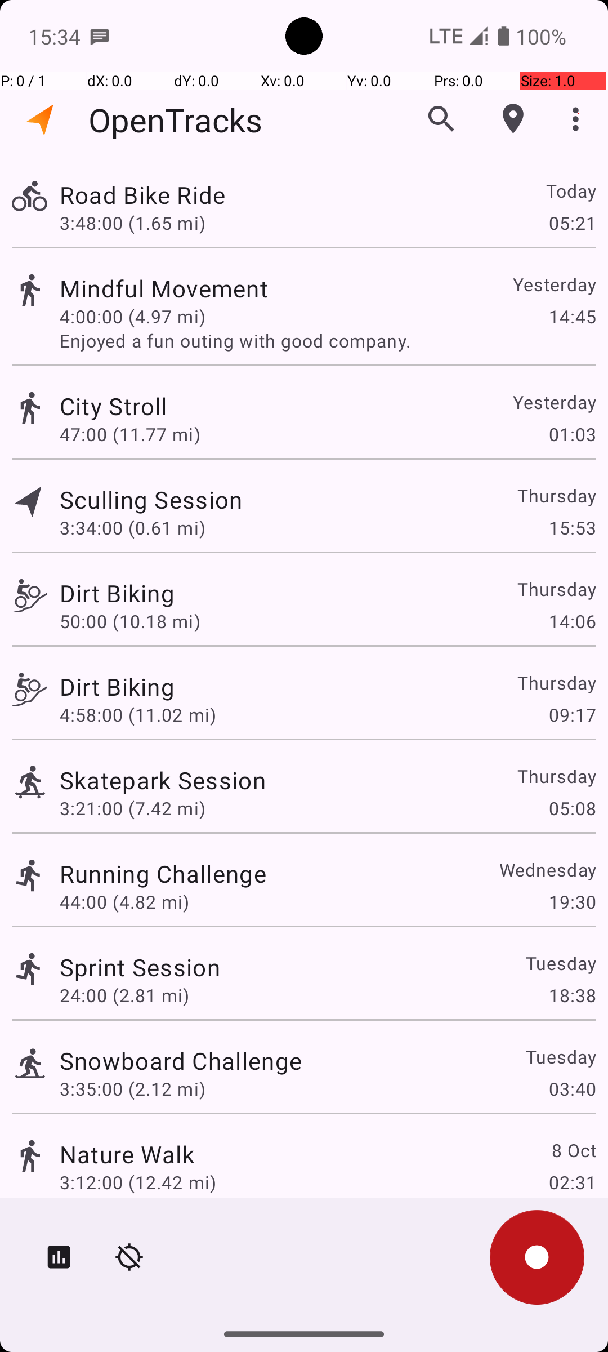 The image size is (608, 1352). I want to click on 3:12:00 (12.42 mi), so click(137, 1182).